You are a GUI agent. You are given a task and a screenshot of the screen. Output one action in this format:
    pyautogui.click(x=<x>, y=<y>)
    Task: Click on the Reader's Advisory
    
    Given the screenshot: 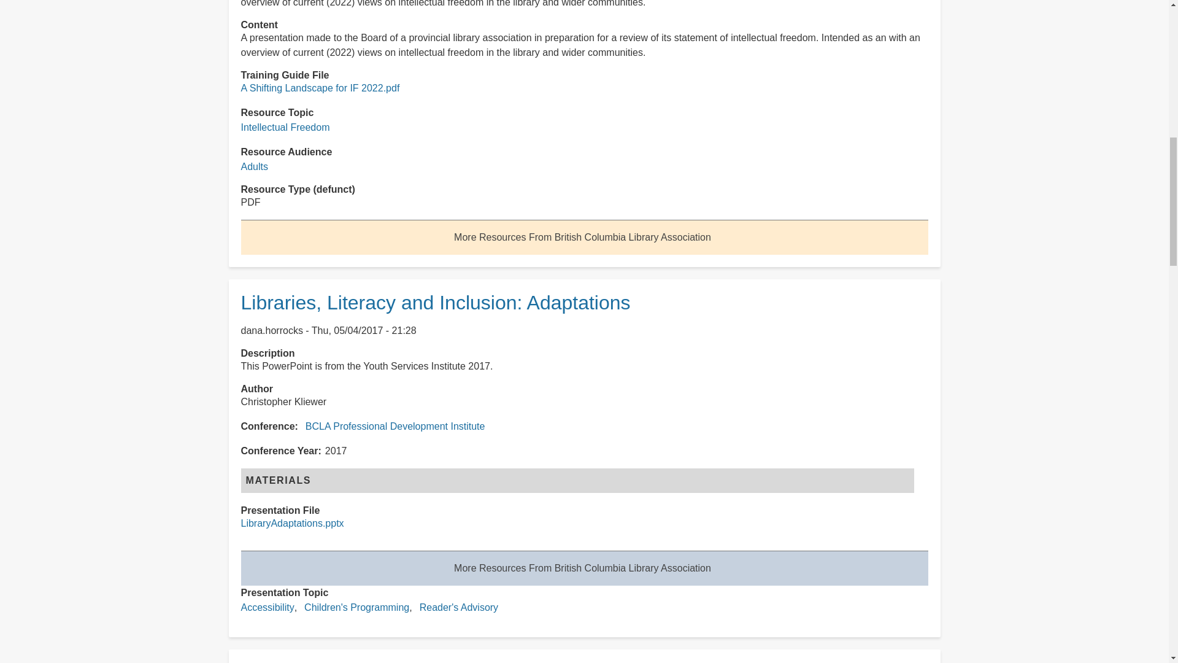 What is the action you would take?
    pyautogui.click(x=459, y=607)
    